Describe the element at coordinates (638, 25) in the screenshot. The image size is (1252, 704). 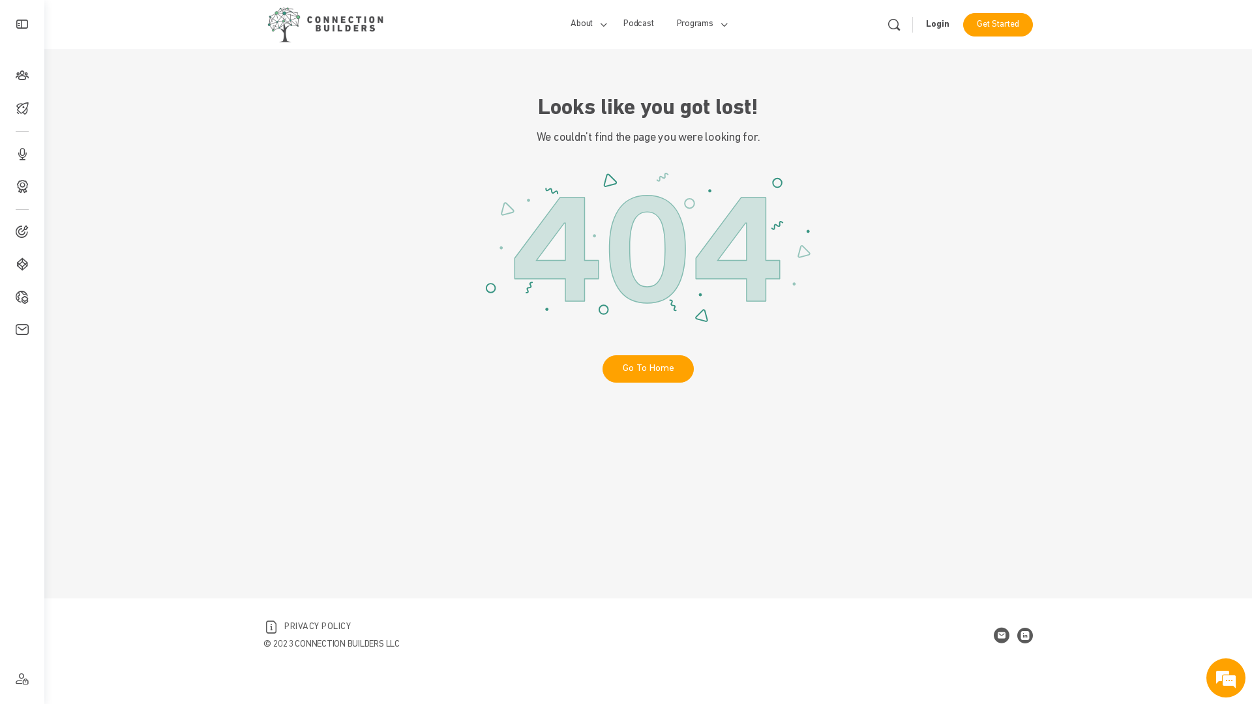
I see `Podcast` at that location.